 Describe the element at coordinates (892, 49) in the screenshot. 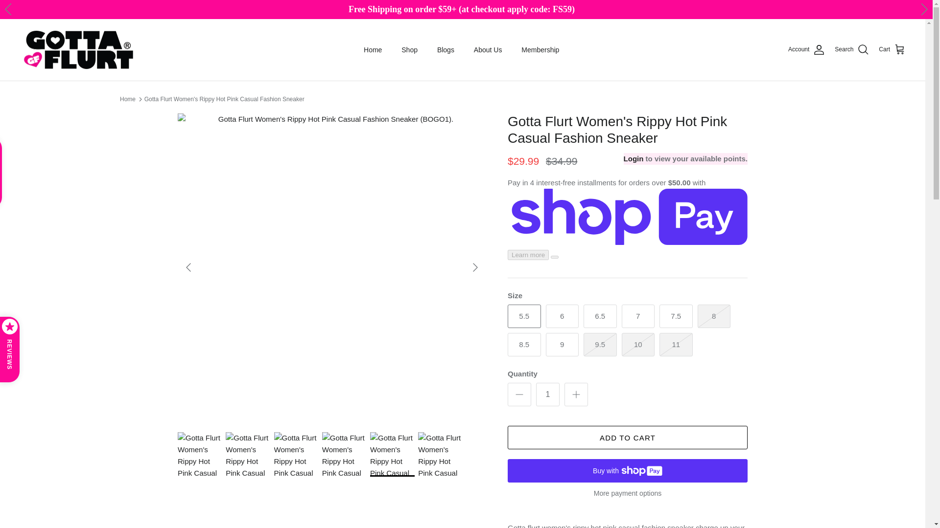

I see `Cart` at that location.